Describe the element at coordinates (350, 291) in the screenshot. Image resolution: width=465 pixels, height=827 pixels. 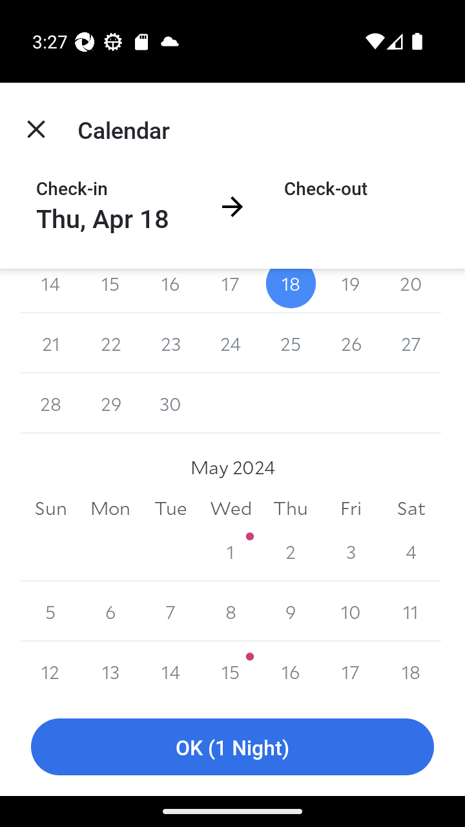
I see `19 19 April 2024` at that location.